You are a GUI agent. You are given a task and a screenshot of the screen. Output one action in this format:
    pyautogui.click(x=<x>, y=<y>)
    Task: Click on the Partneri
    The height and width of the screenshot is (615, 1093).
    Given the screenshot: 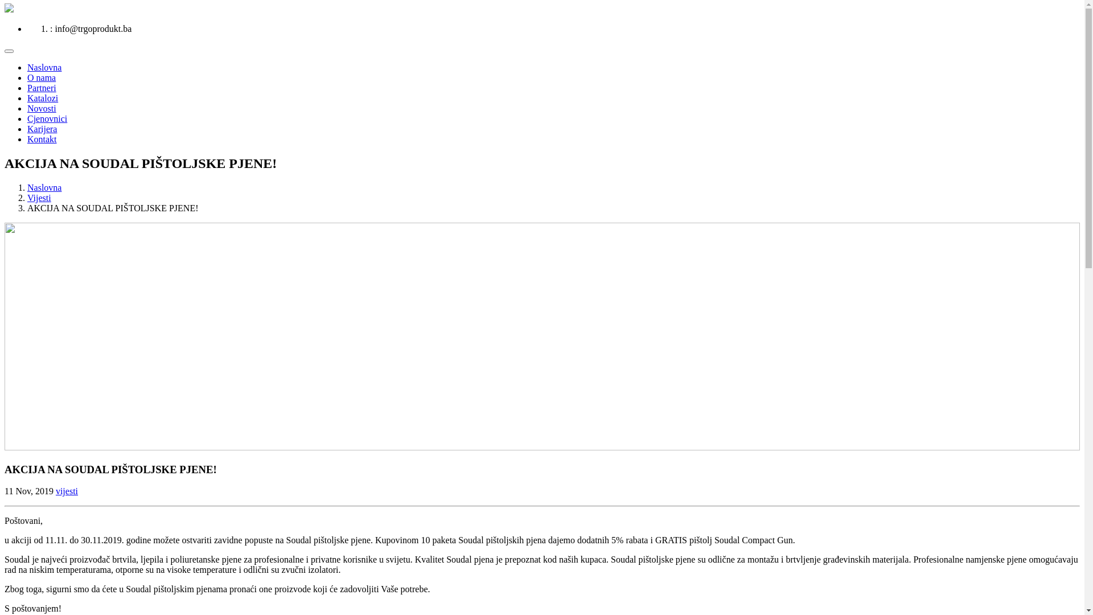 What is the action you would take?
    pyautogui.click(x=42, y=88)
    